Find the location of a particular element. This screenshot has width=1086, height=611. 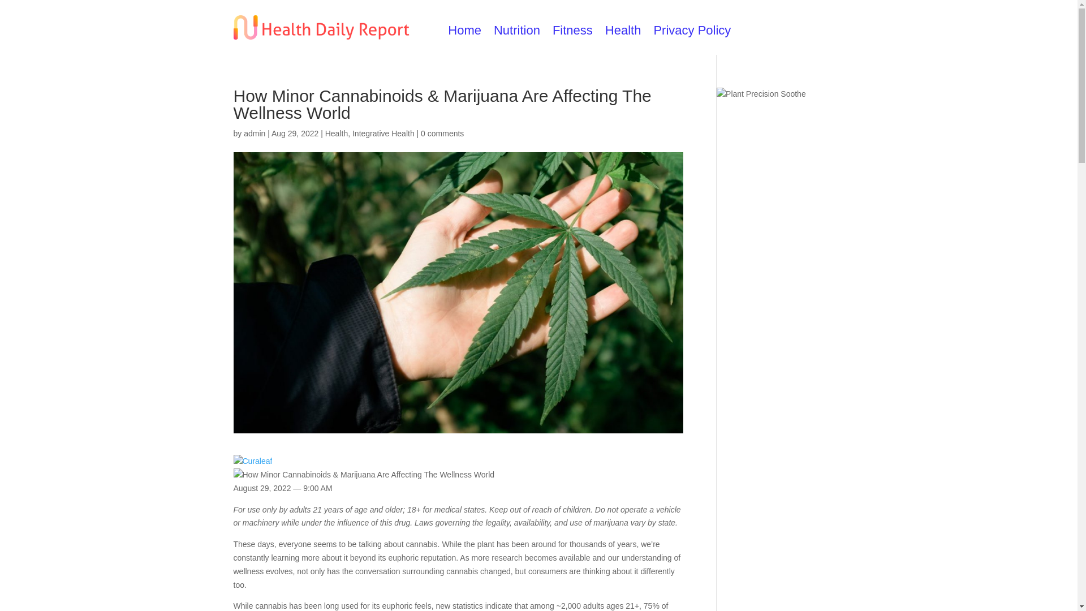

admin is located at coordinates (254, 134).